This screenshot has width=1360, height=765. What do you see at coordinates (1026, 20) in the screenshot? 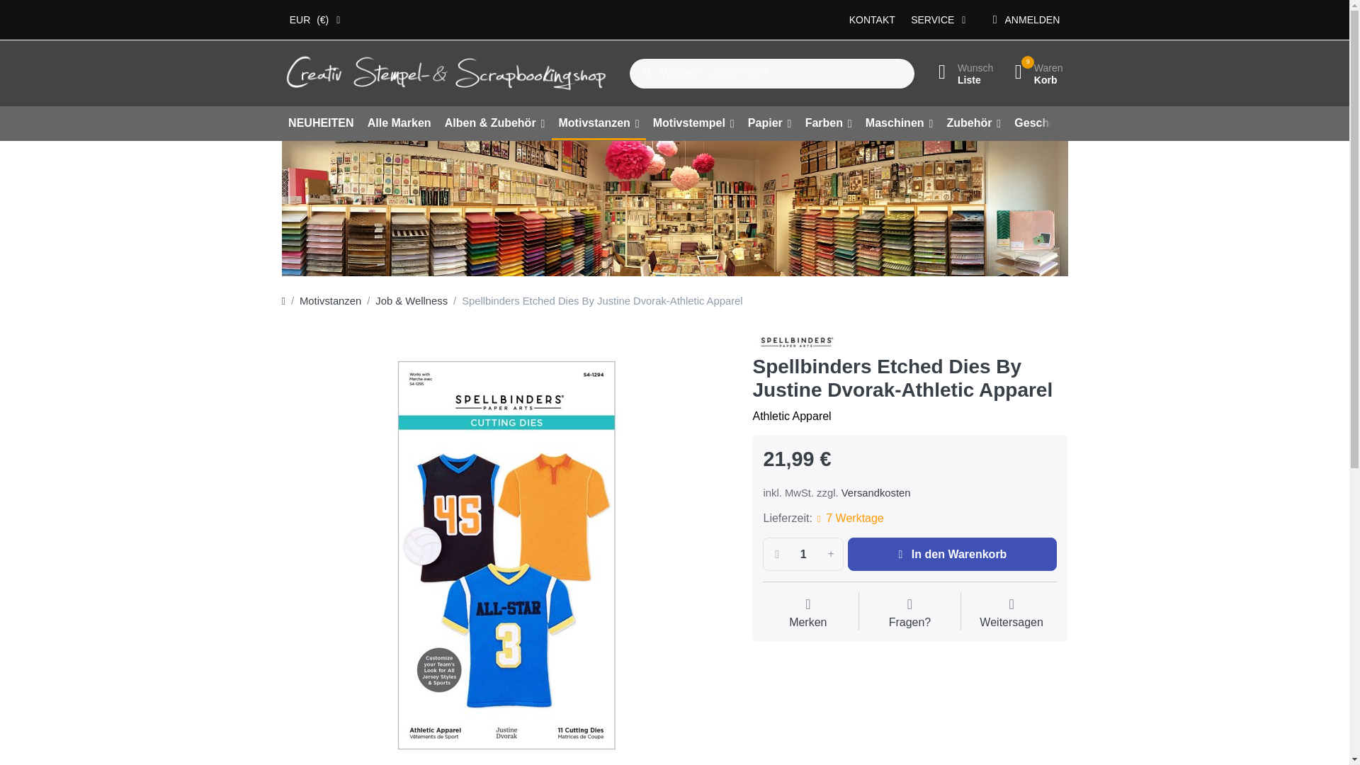
I see `ANMELDEN` at bounding box center [1026, 20].